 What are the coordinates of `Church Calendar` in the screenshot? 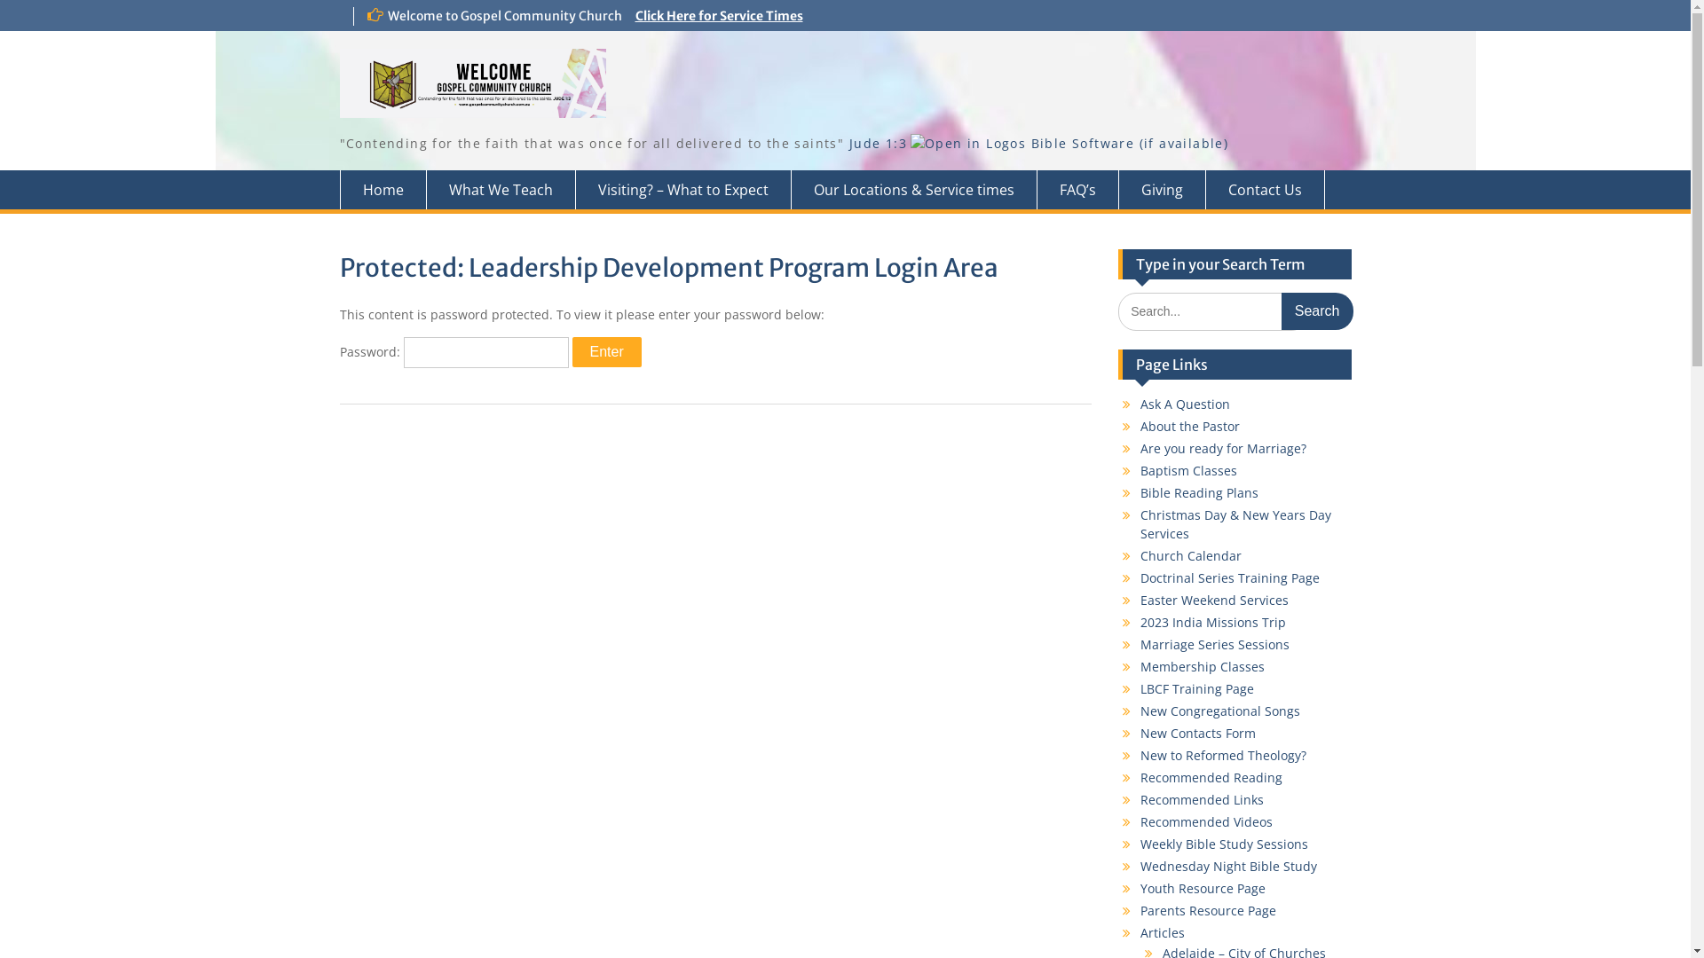 It's located at (1191, 555).